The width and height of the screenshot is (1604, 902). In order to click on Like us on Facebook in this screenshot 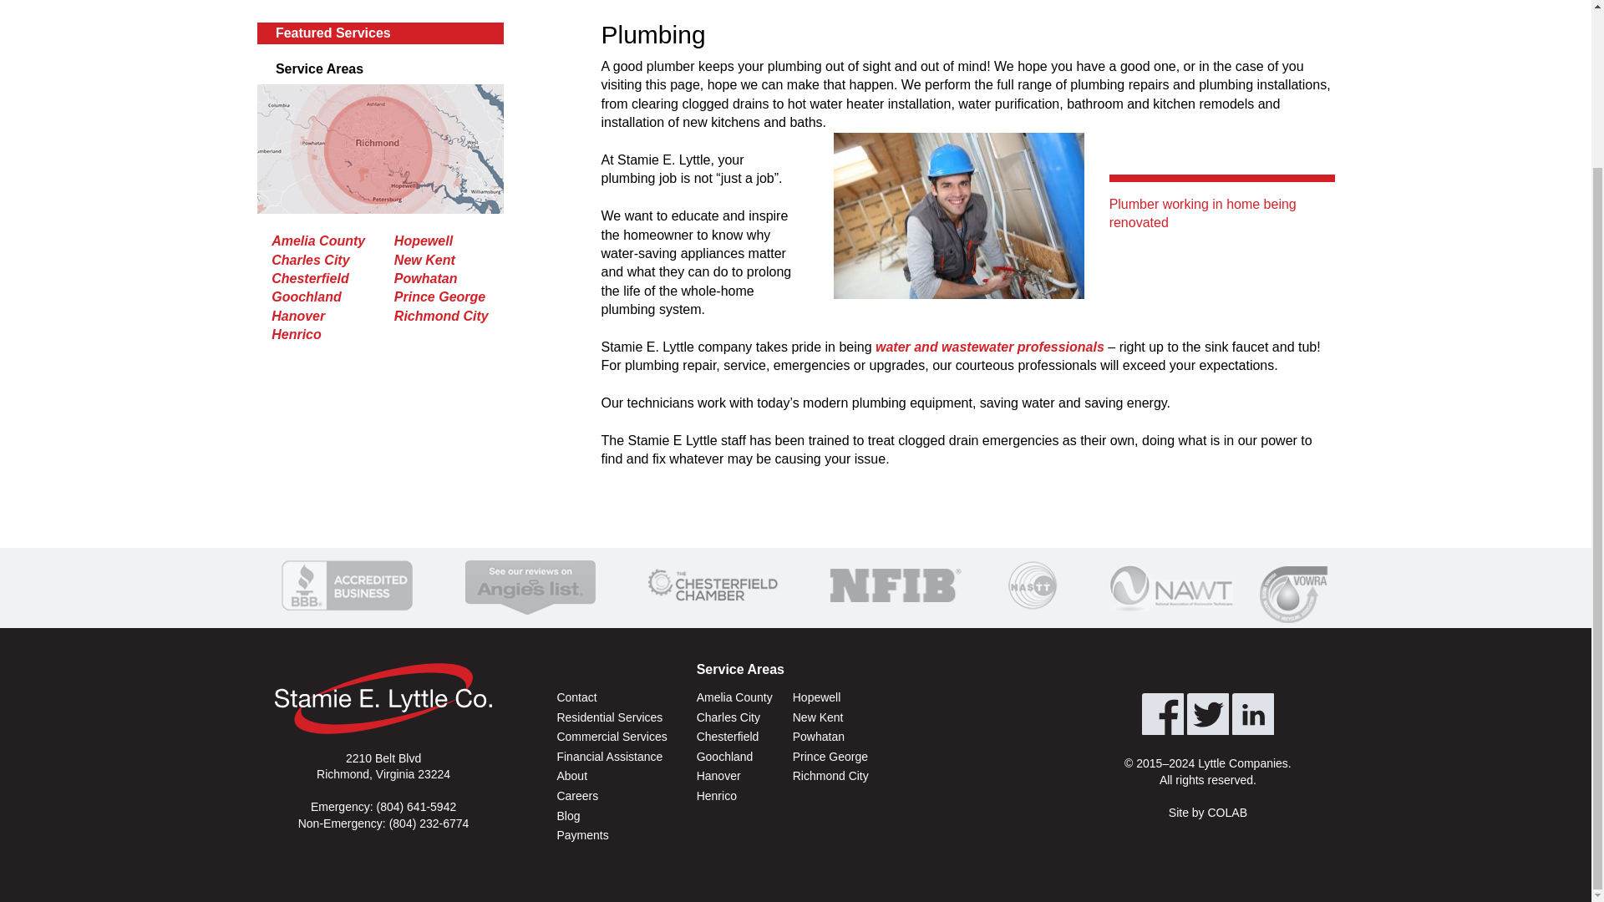, I will do `click(1163, 714)`.